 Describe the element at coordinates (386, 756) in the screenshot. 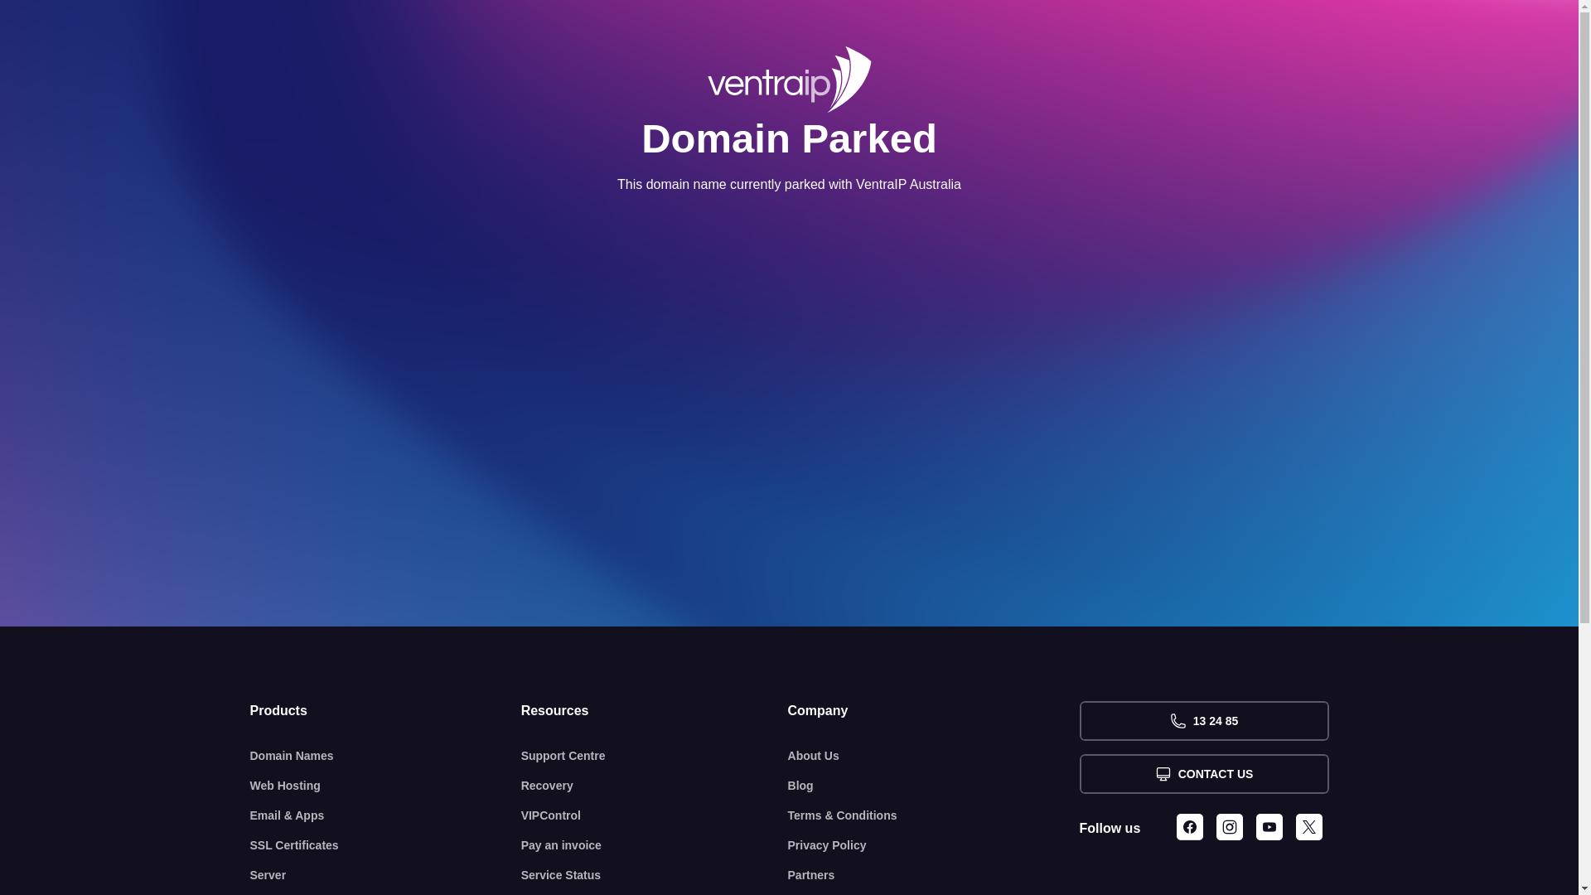

I see `Domain Names` at that location.